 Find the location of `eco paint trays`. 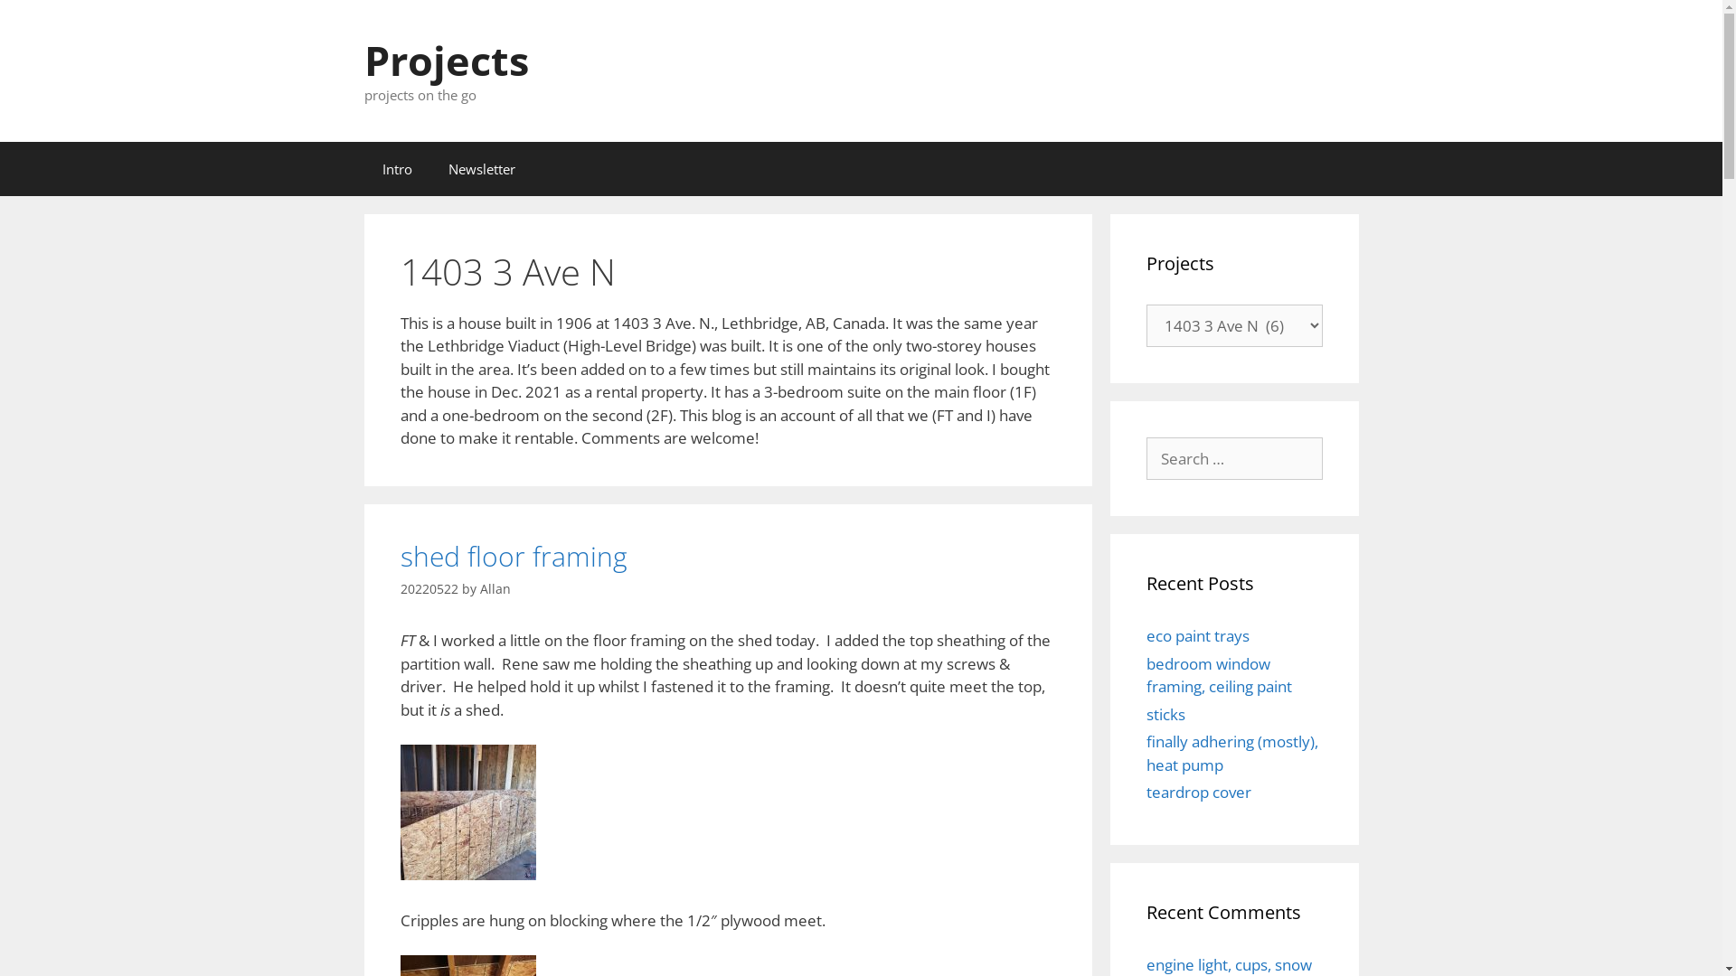

eco paint trays is located at coordinates (1198, 636).